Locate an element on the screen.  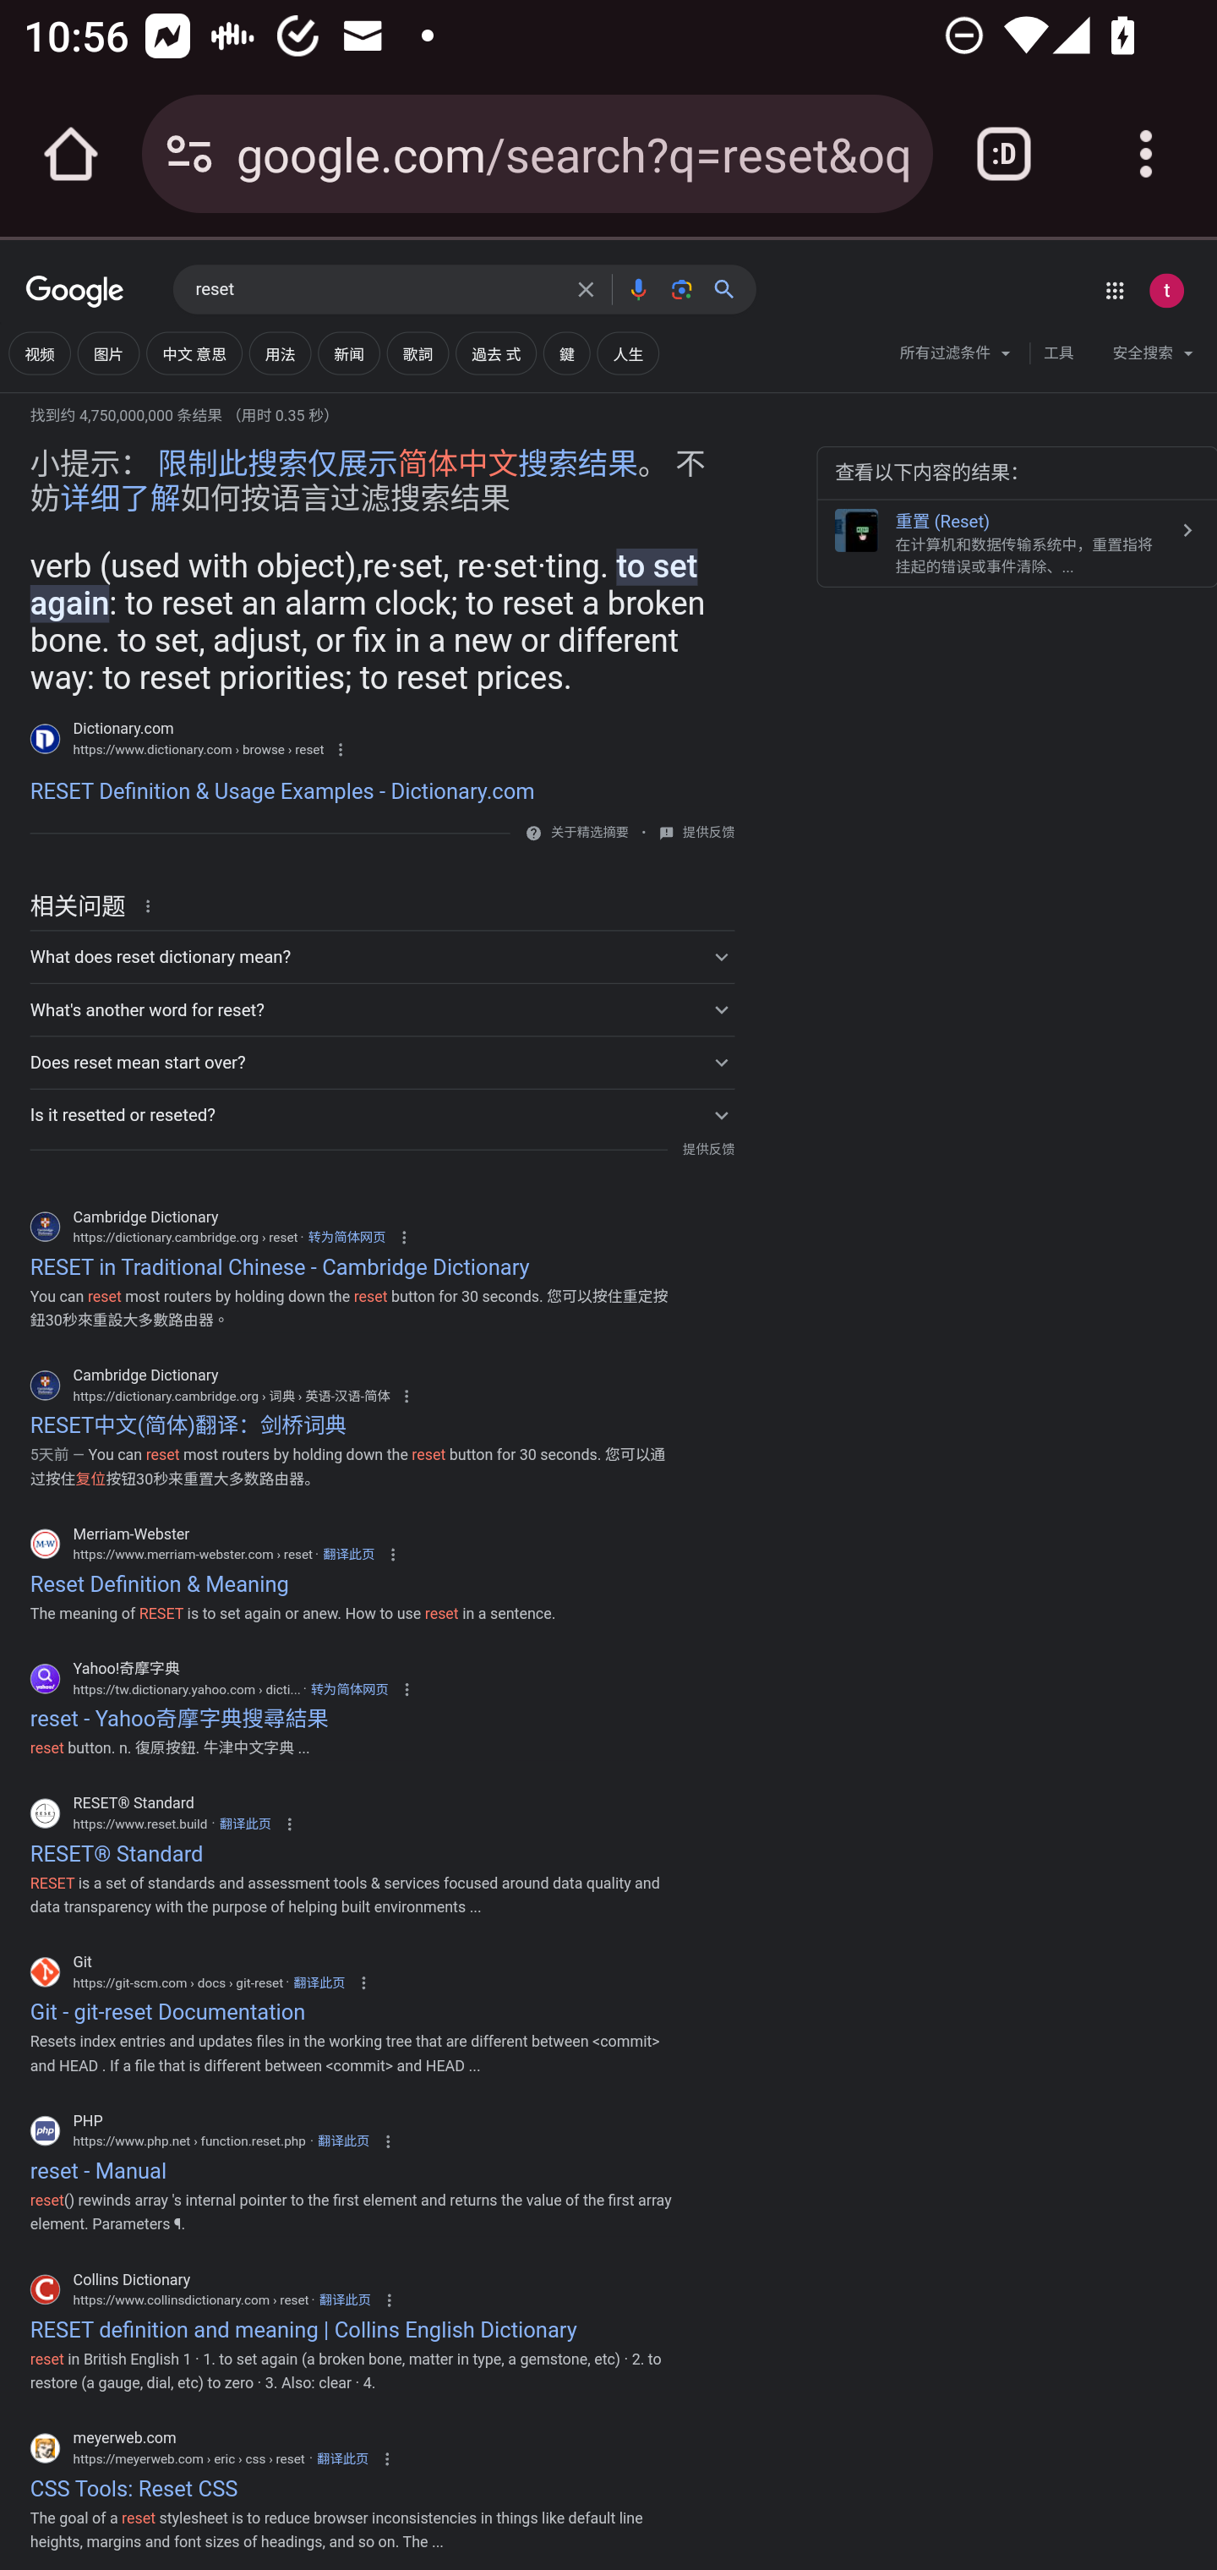
添加“鍵” 鍵 is located at coordinates (565, 353).